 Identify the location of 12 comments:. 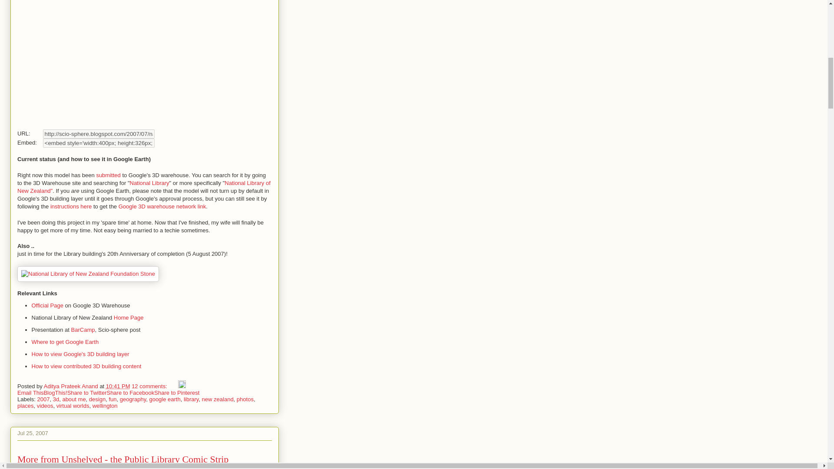
(150, 386).